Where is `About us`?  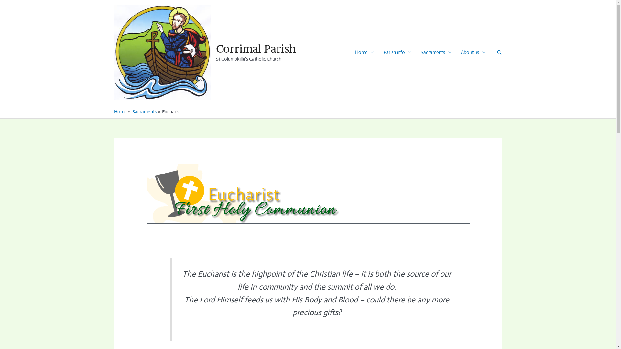
About us is located at coordinates (473, 52).